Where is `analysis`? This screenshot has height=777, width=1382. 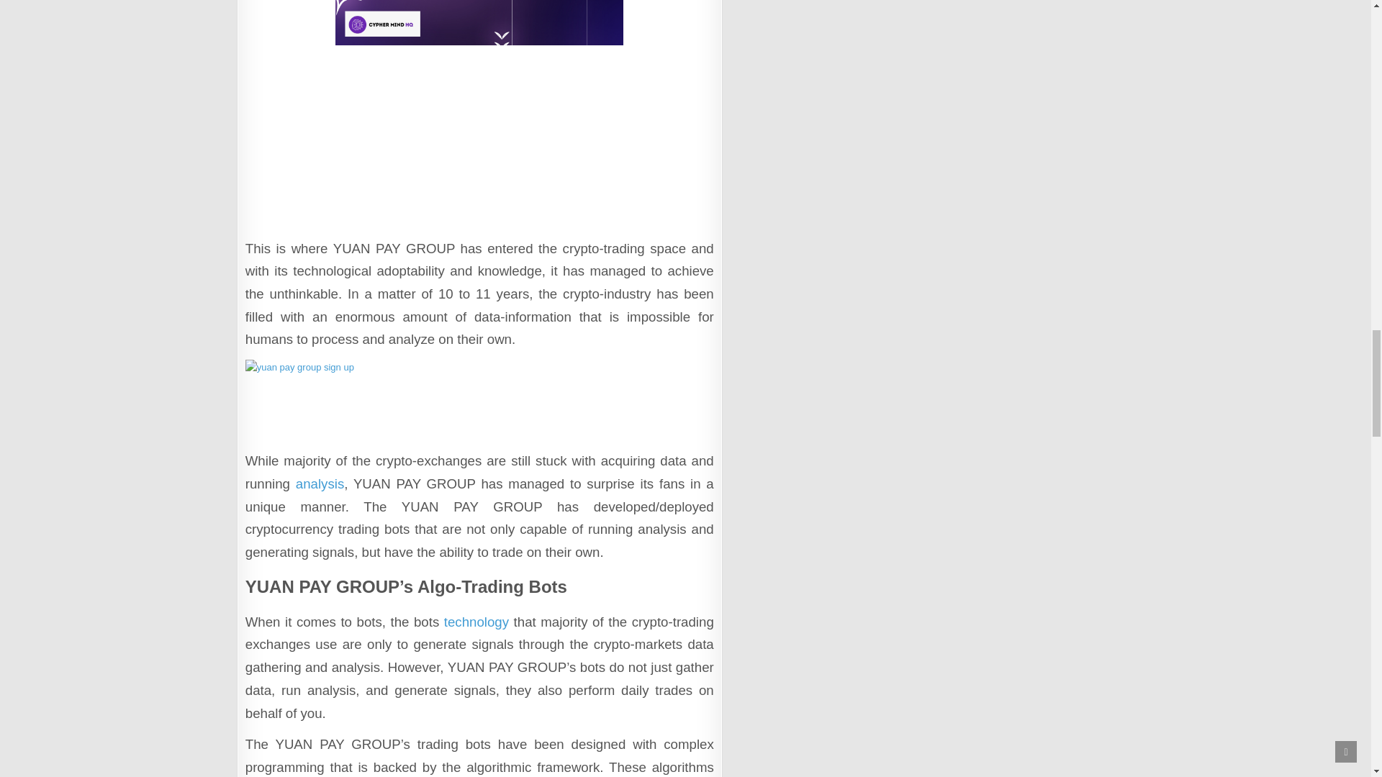 analysis is located at coordinates (320, 483).